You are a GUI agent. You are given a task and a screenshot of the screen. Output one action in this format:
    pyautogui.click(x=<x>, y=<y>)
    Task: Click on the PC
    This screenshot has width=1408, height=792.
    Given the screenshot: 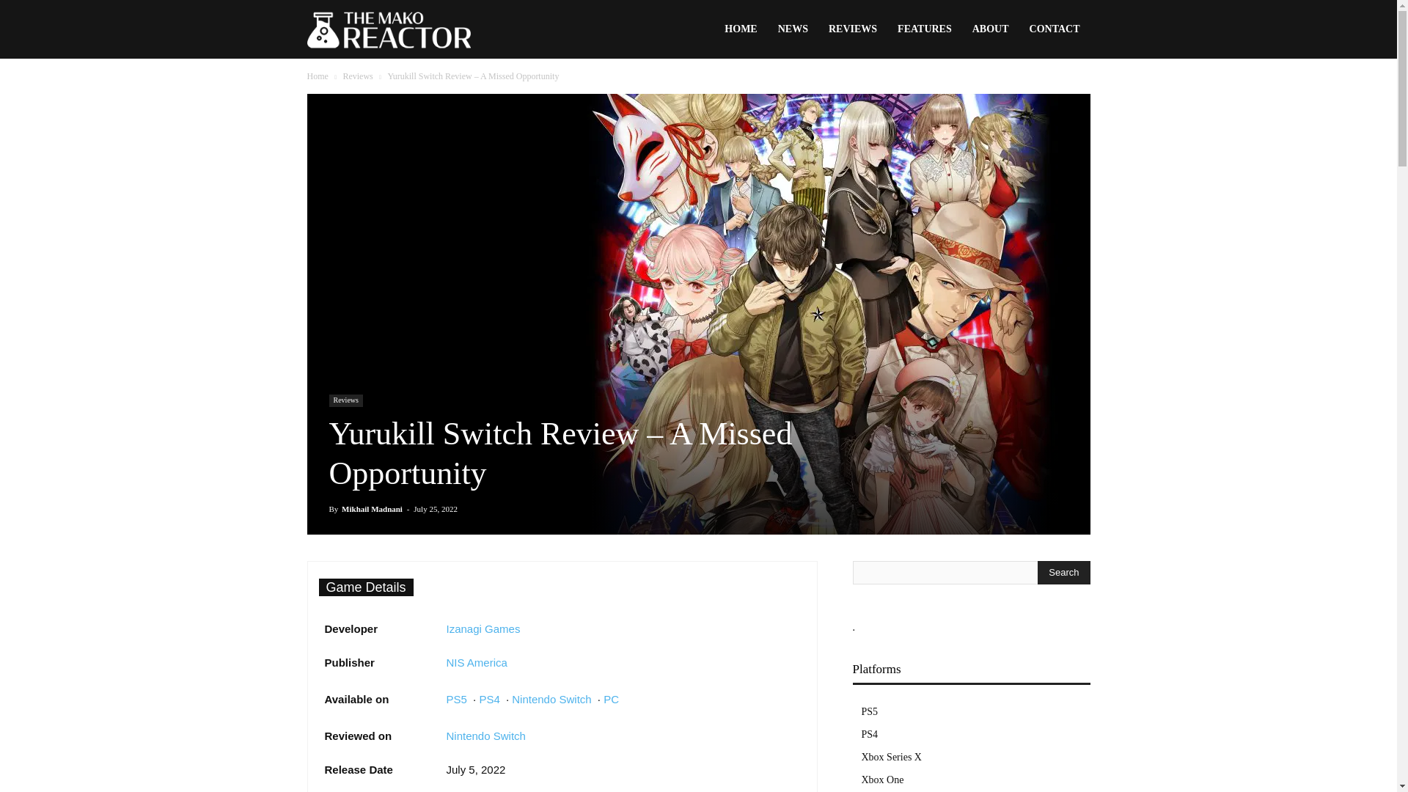 What is the action you would take?
    pyautogui.click(x=612, y=699)
    